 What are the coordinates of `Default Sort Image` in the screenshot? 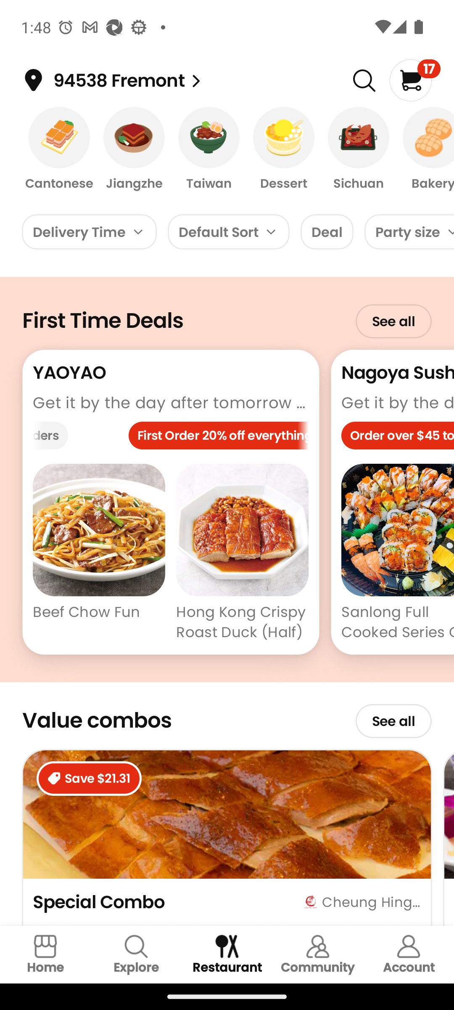 It's located at (229, 231).